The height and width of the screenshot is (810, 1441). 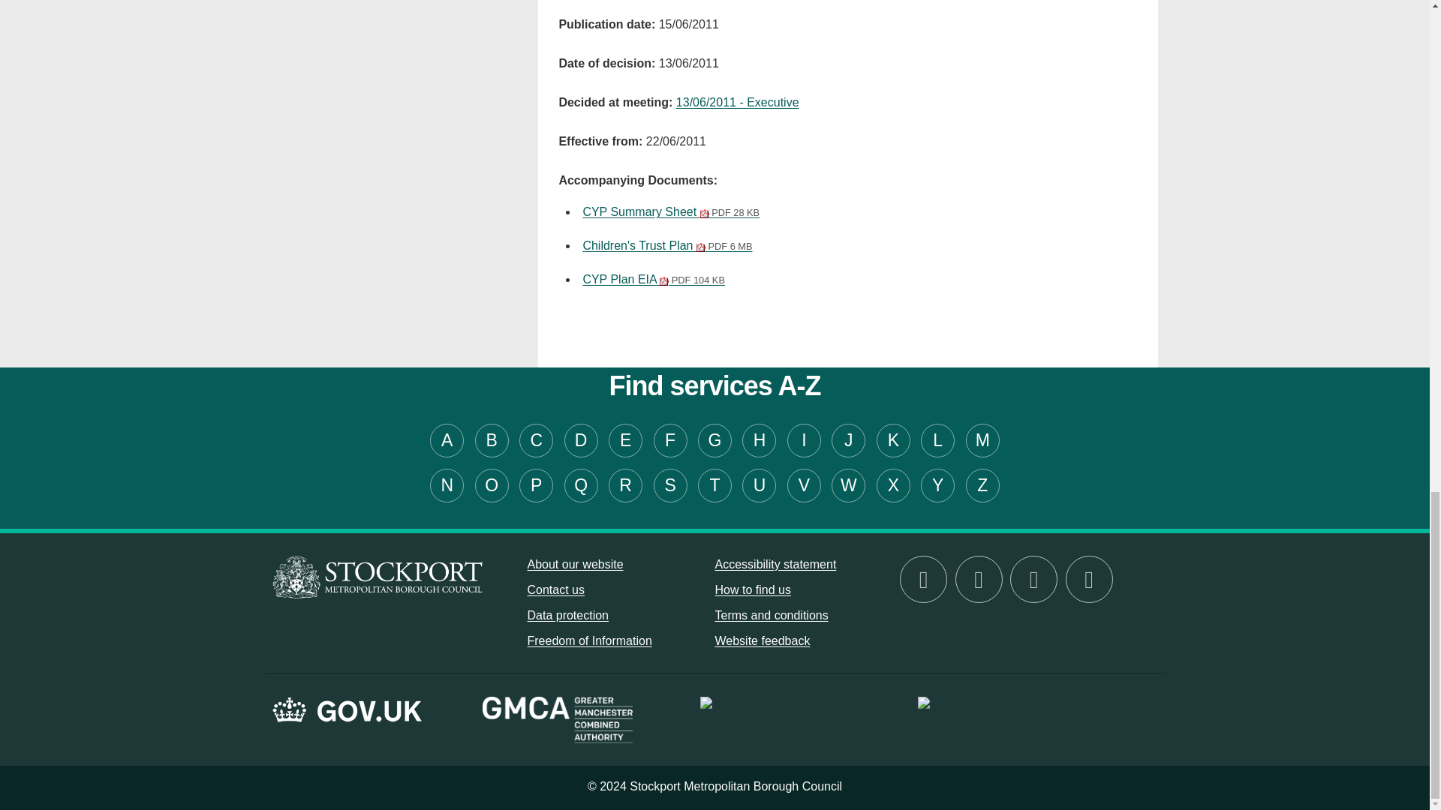 I want to click on Link to file Children's Trust Plan, so click(x=666, y=244).